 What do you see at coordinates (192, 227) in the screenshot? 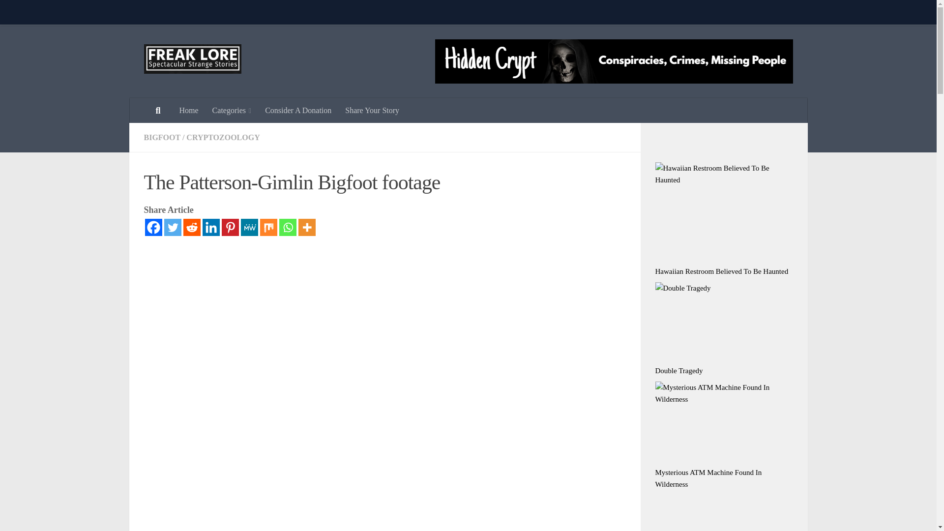
I see `Reddit` at bounding box center [192, 227].